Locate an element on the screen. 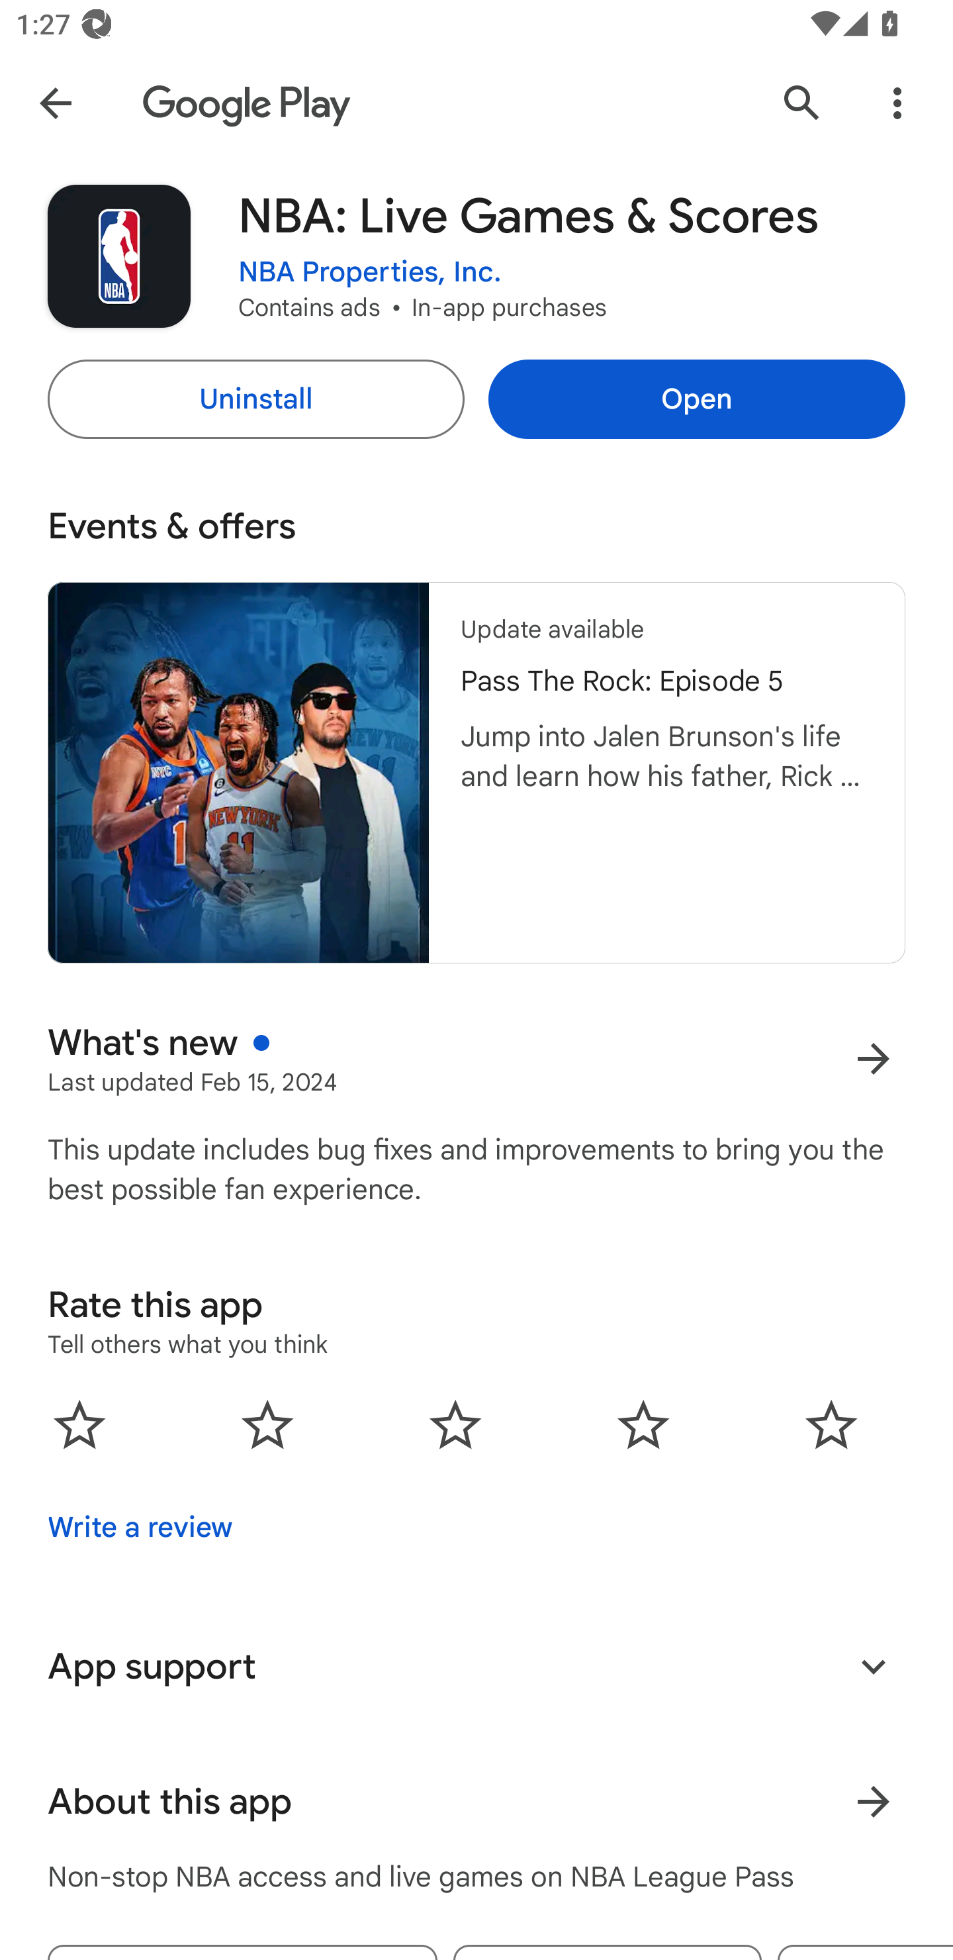 Image resolution: width=953 pixels, height=1960 pixels. Expand is located at coordinates (874, 1667).